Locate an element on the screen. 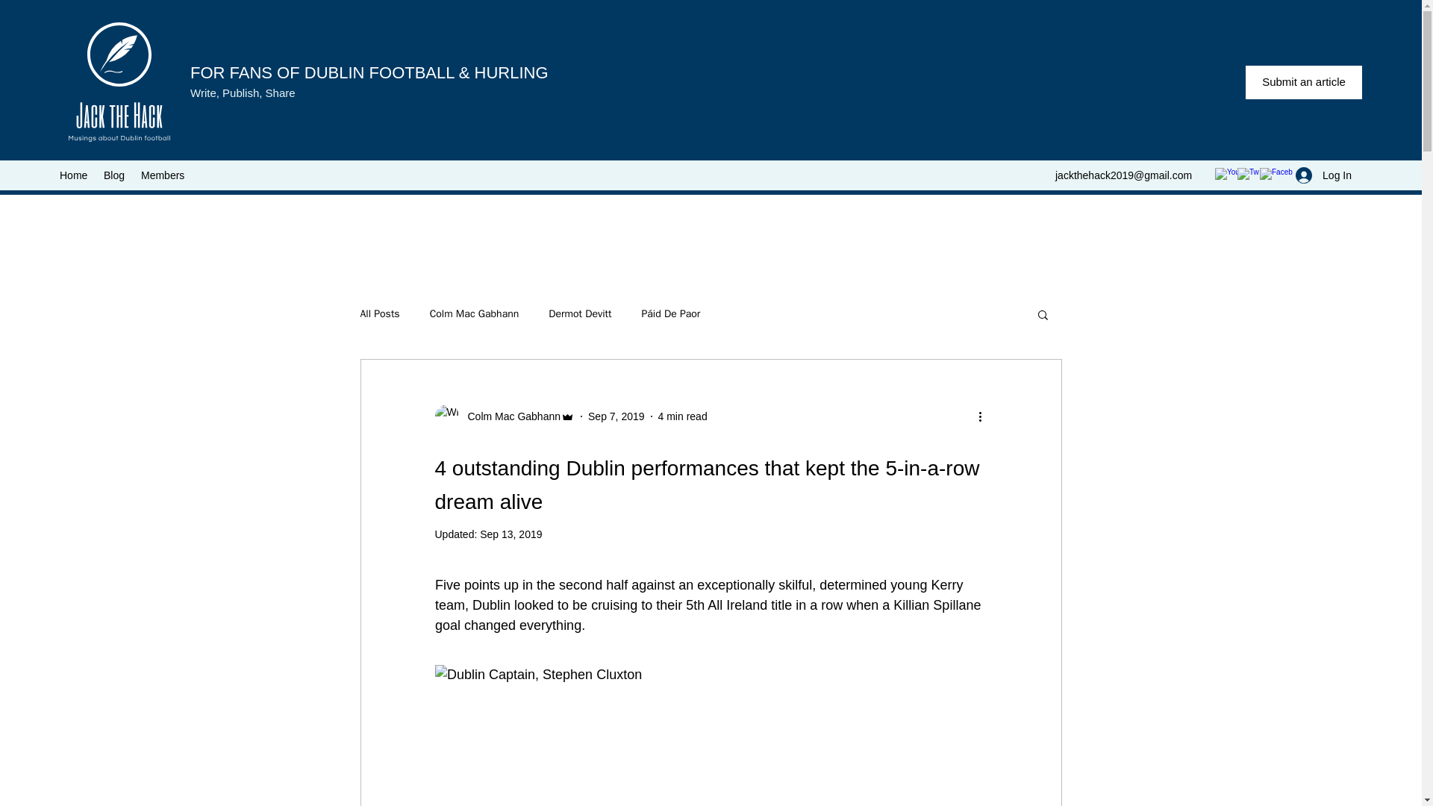  Dermot Devitt is located at coordinates (580, 313).